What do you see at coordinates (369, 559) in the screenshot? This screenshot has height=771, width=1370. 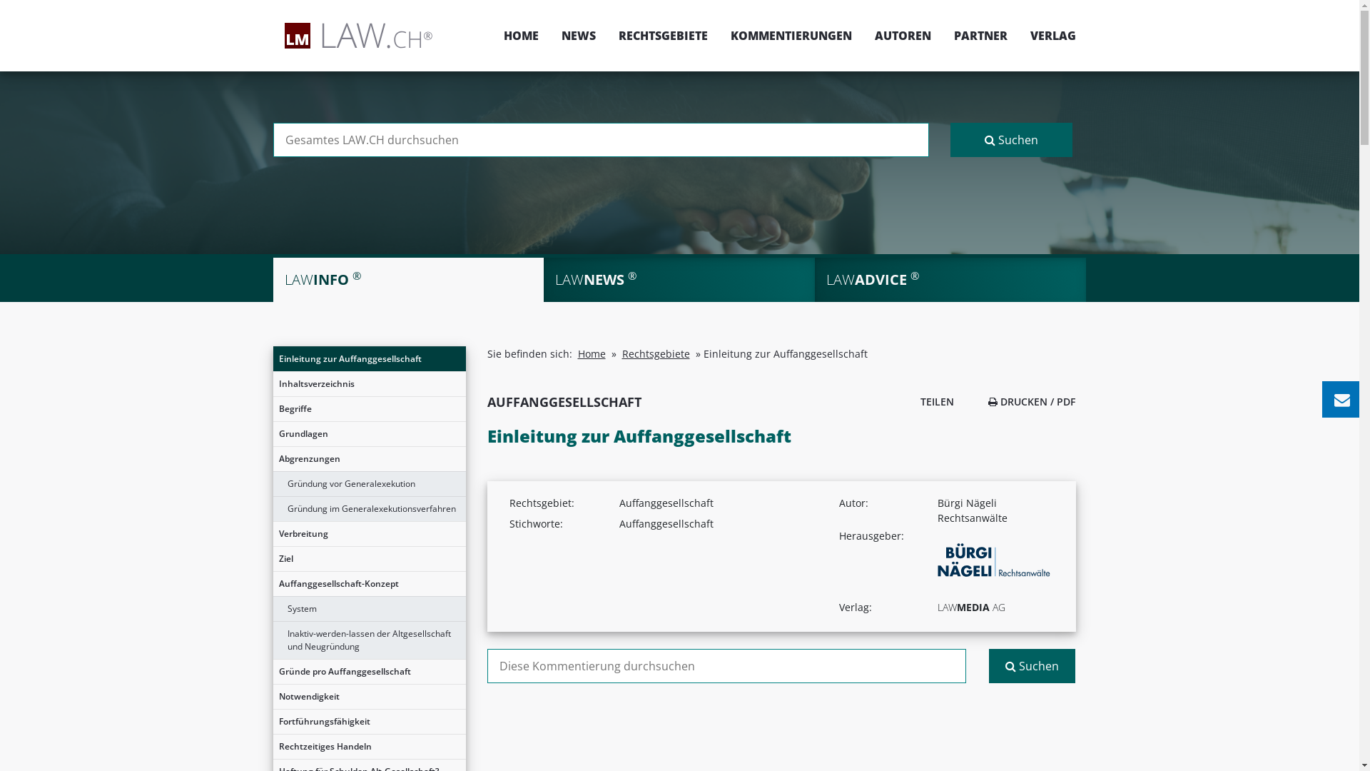 I see `Ziel` at bounding box center [369, 559].